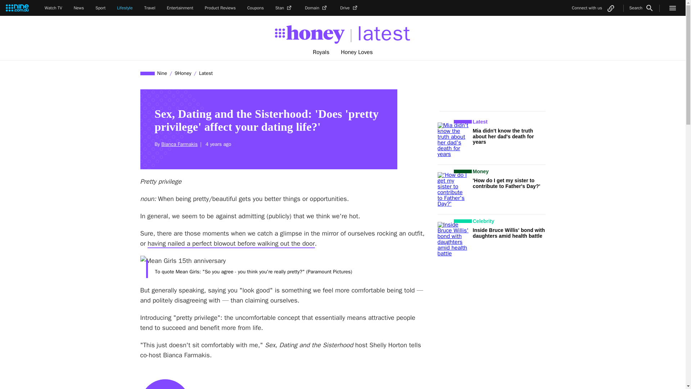 The width and height of the screenshot is (691, 389). What do you see at coordinates (357, 52) in the screenshot?
I see `Honey Loves` at bounding box center [357, 52].